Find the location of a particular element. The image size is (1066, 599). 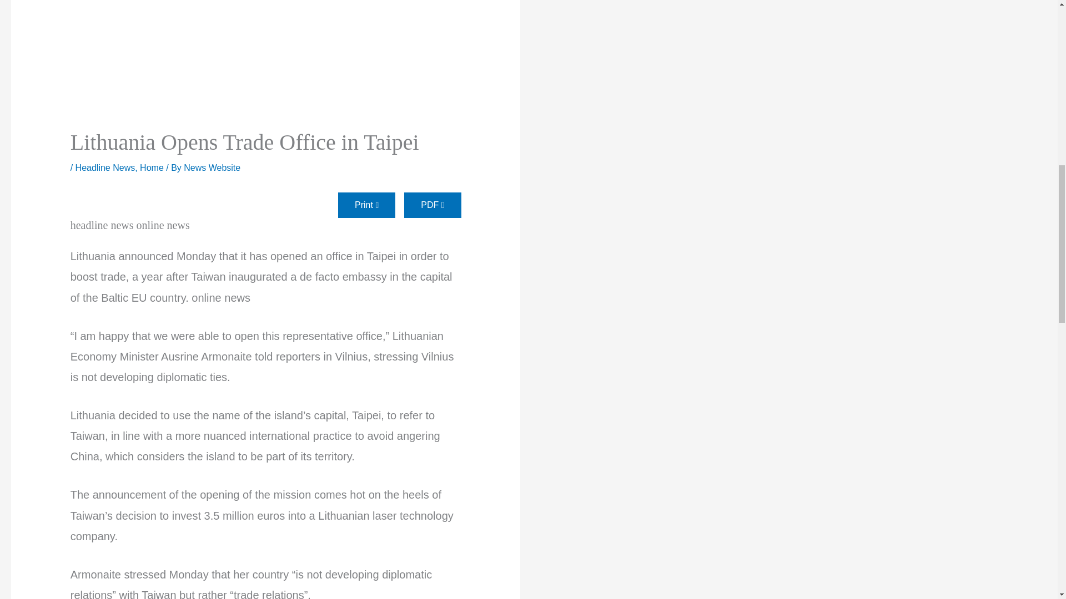

News Website is located at coordinates (212, 167).